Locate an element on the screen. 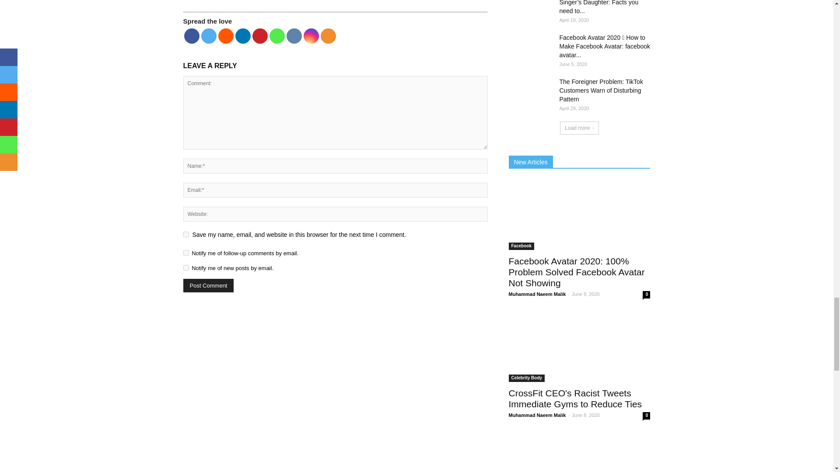 Image resolution: width=840 pixels, height=472 pixels. Reddit is located at coordinates (225, 36).